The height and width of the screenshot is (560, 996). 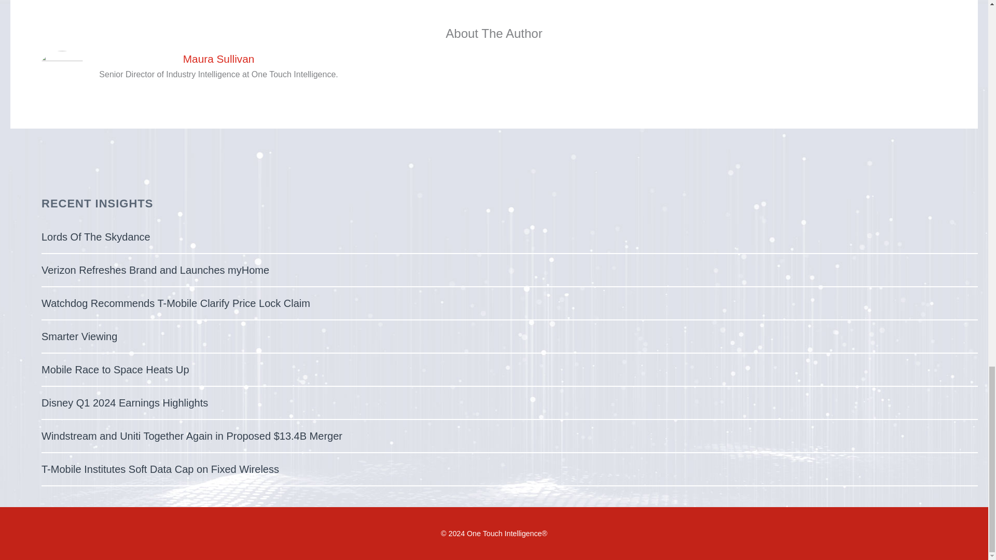 I want to click on Mobile Race to Space Heats Up, so click(x=115, y=369).